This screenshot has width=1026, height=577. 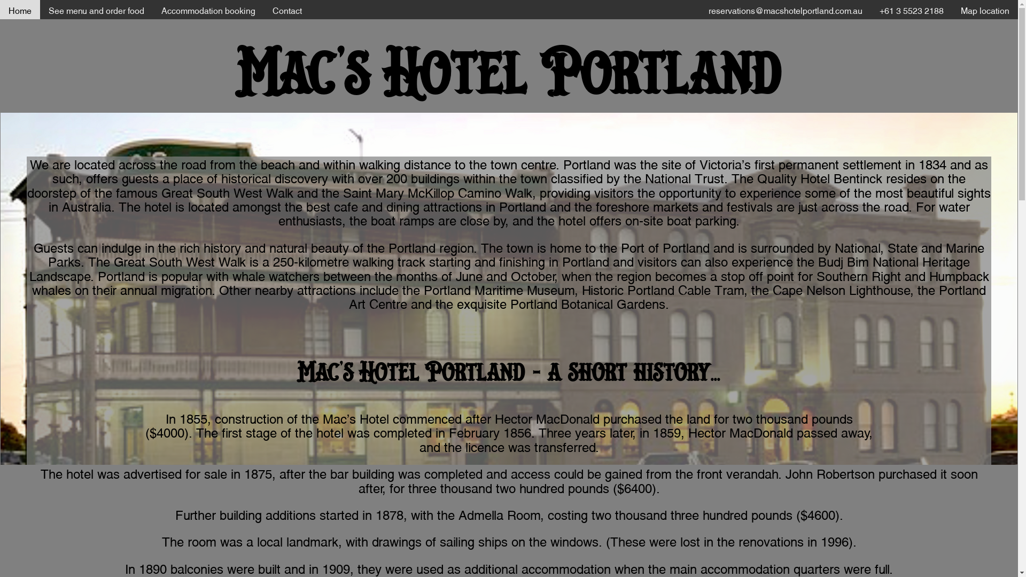 I want to click on +61 3 5523 2188, so click(x=912, y=10).